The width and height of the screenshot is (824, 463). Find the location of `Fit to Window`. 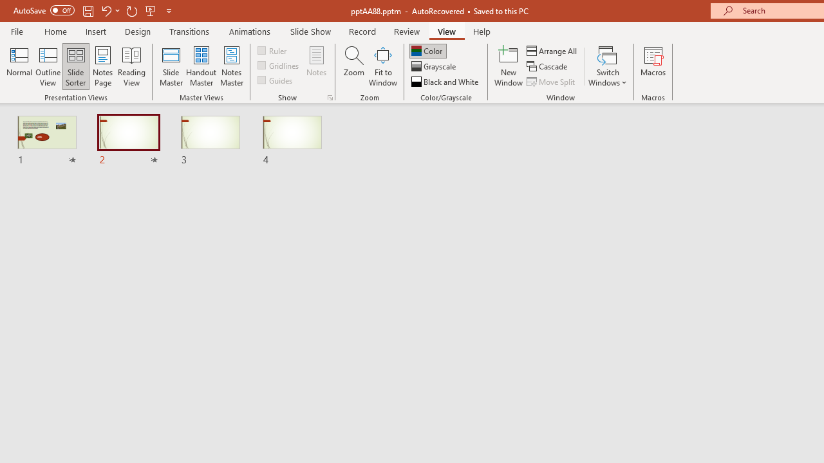

Fit to Window is located at coordinates (382, 66).